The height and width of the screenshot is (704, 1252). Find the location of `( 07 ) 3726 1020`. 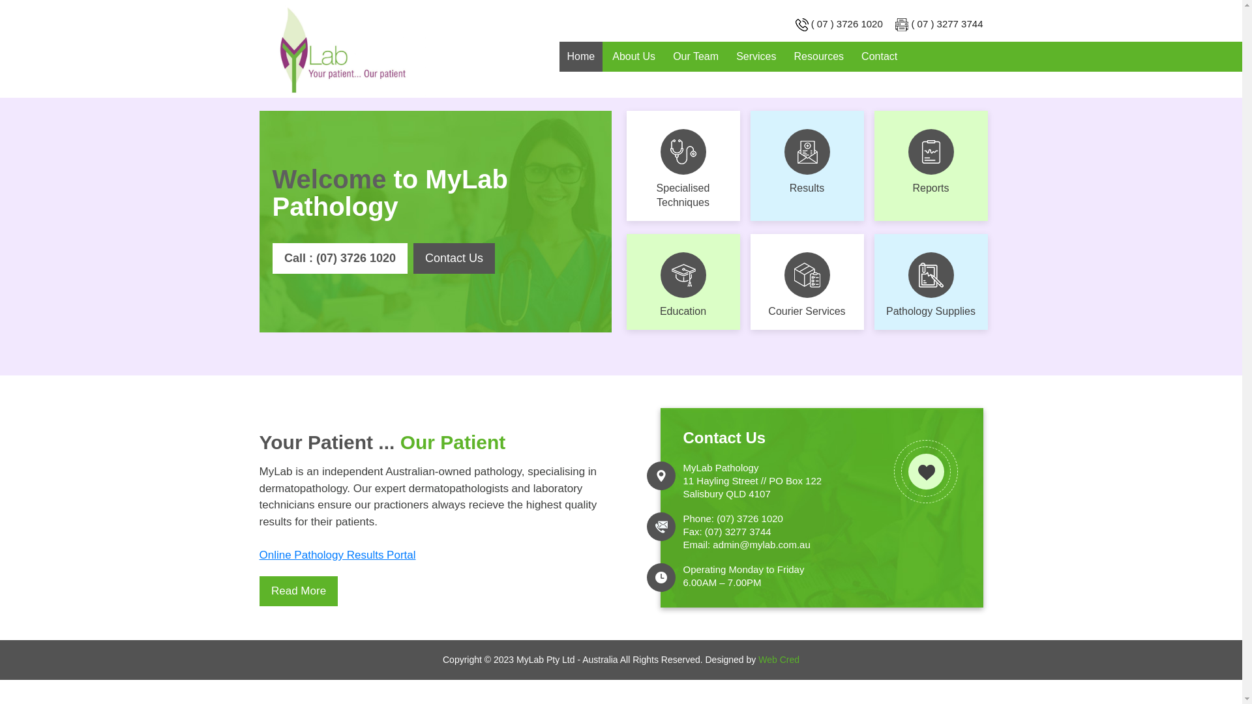

( 07 ) 3726 1020 is located at coordinates (847, 23).